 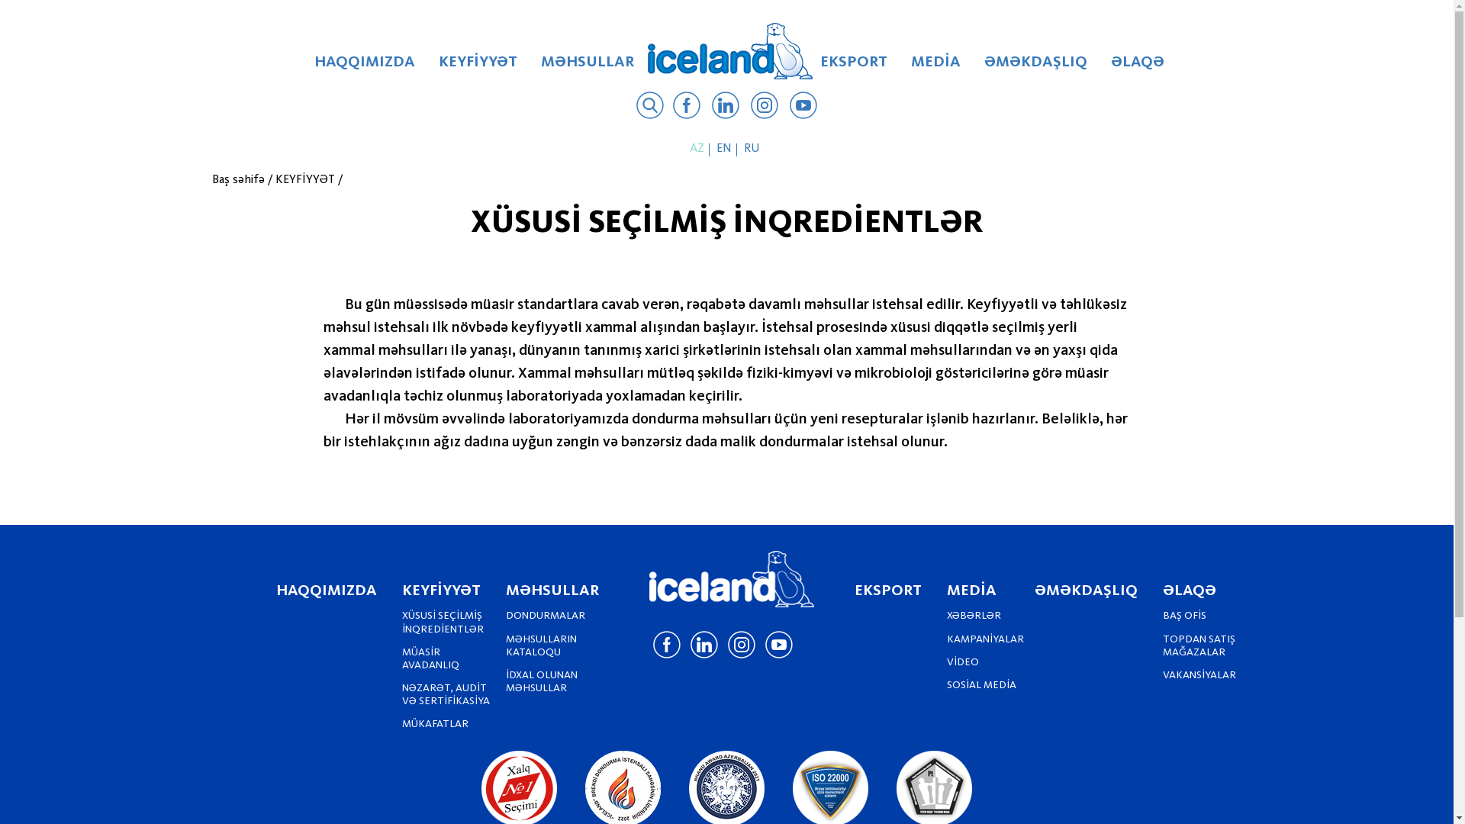 I want to click on RU, so click(x=754, y=148).